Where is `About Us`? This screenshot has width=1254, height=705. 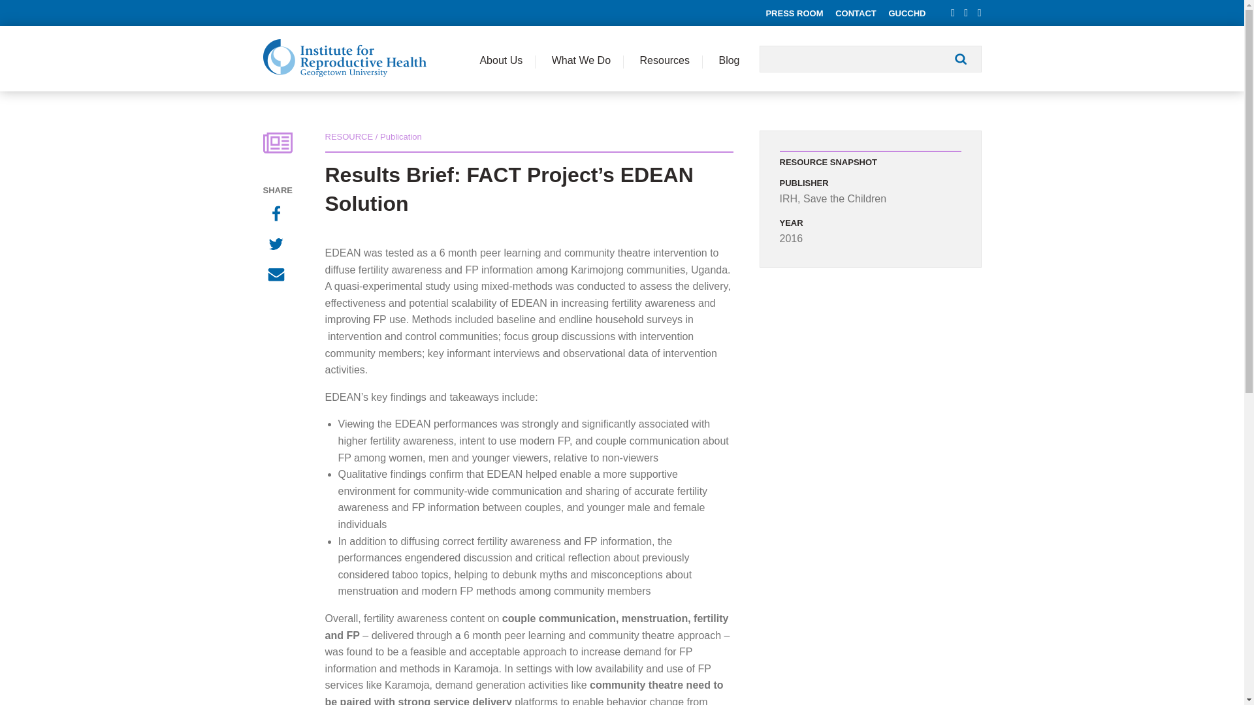 About Us is located at coordinates (500, 59).